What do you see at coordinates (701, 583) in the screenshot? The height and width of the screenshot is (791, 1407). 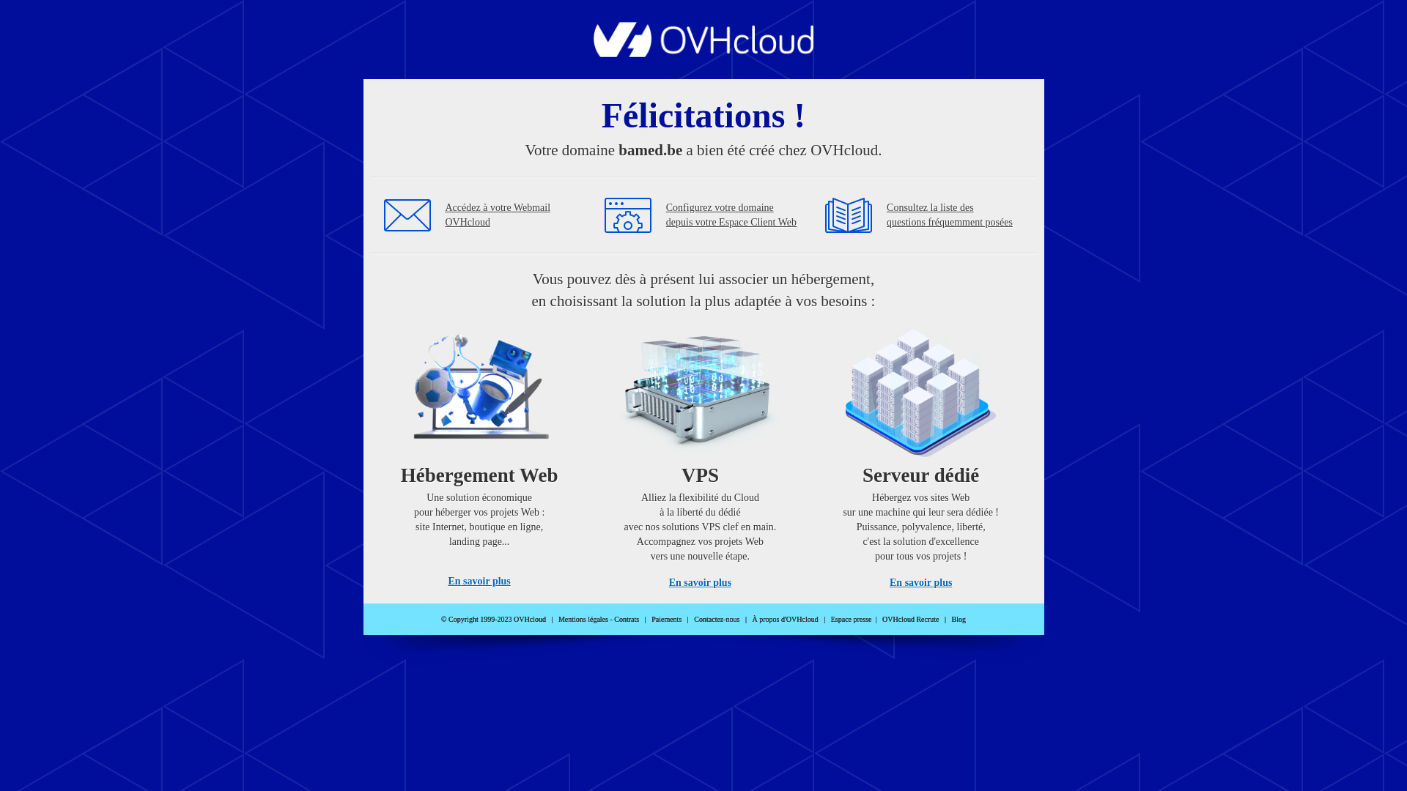 I see `En savoir plus` at bounding box center [701, 583].